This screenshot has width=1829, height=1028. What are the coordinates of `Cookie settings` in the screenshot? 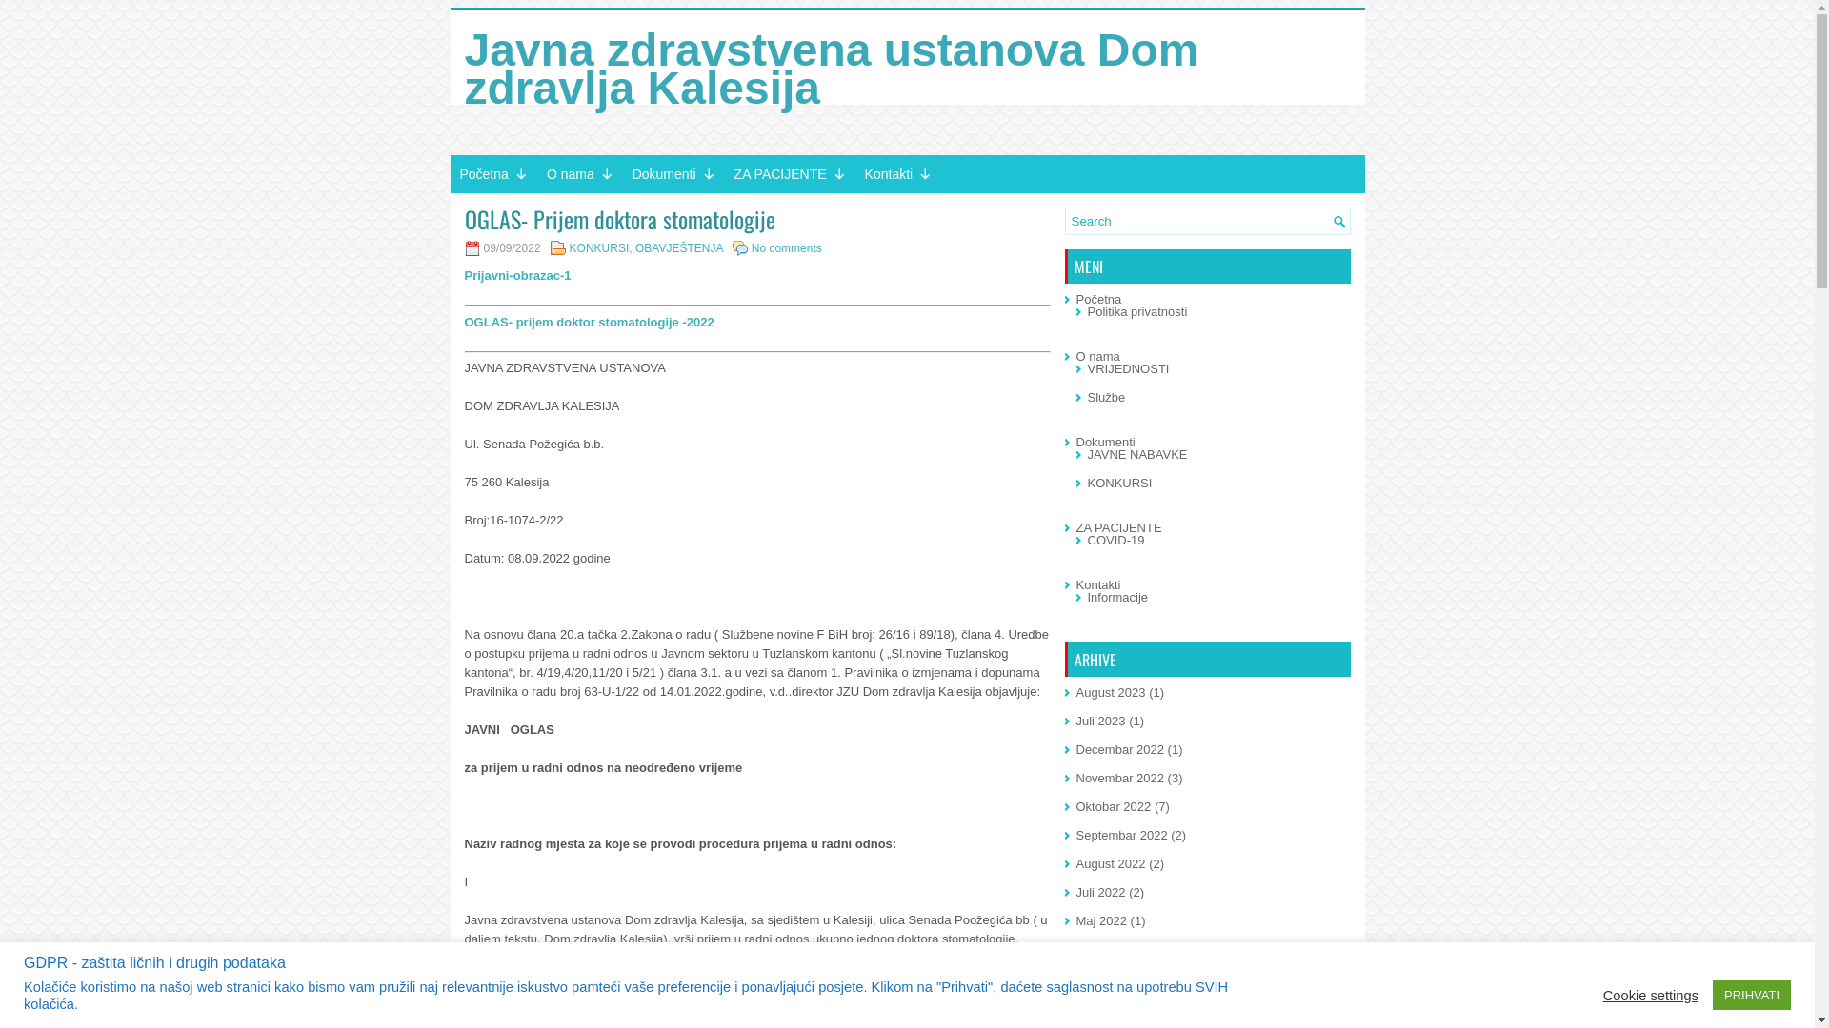 It's located at (1651, 995).